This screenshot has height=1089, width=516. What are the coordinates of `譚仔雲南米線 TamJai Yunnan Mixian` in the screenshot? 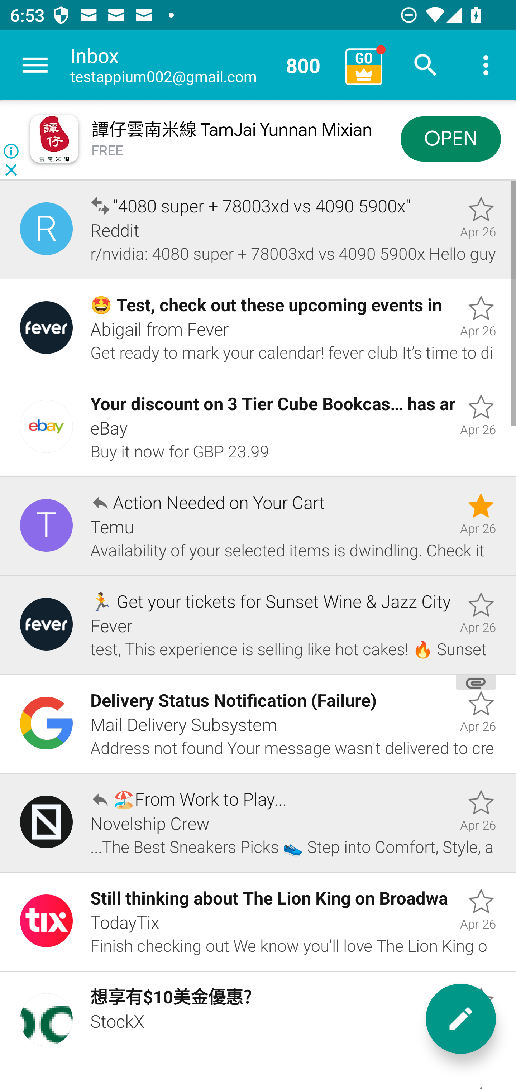 It's located at (231, 130).